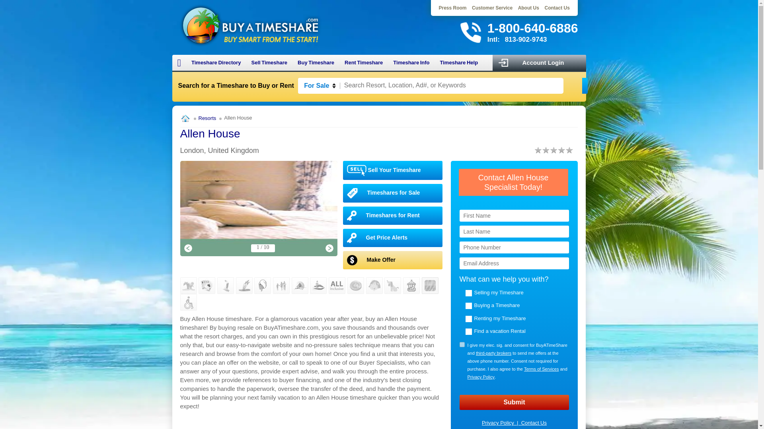 This screenshot has width=764, height=429. What do you see at coordinates (528, 8) in the screenshot?
I see `About Us` at bounding box center [528, 8].